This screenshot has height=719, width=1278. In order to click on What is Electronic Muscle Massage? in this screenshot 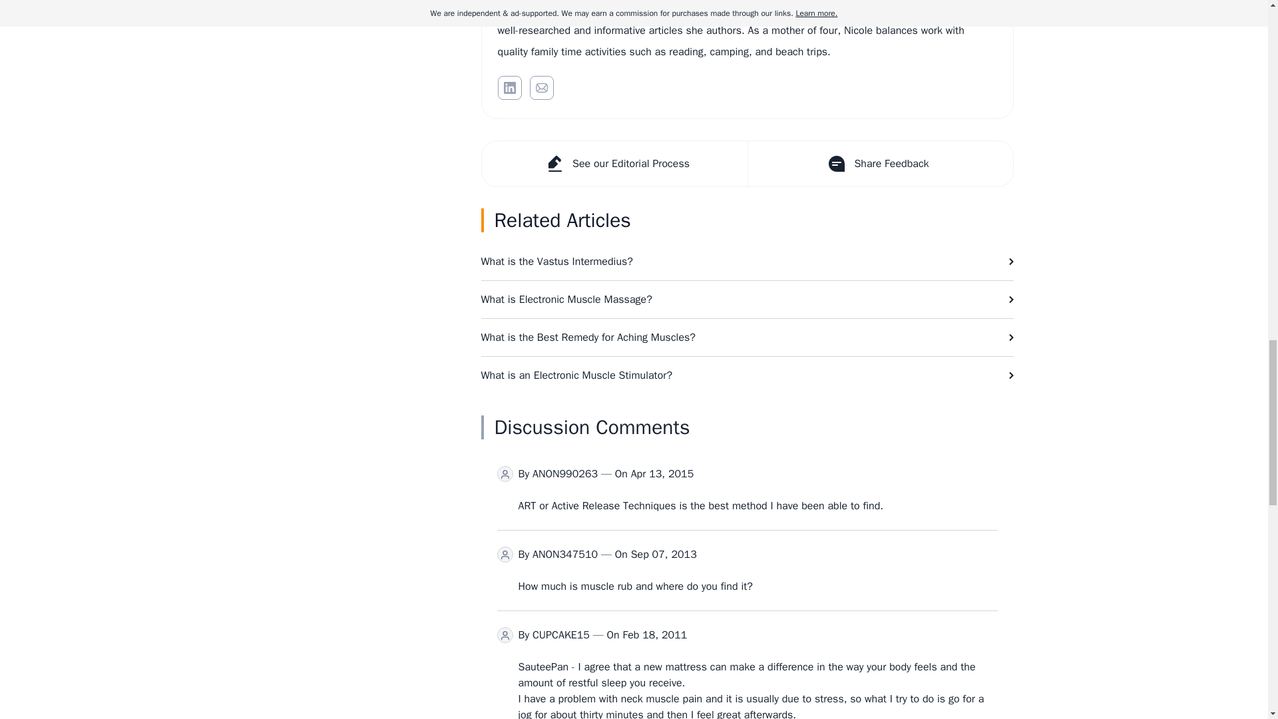, I will do `click(747, 300)`.